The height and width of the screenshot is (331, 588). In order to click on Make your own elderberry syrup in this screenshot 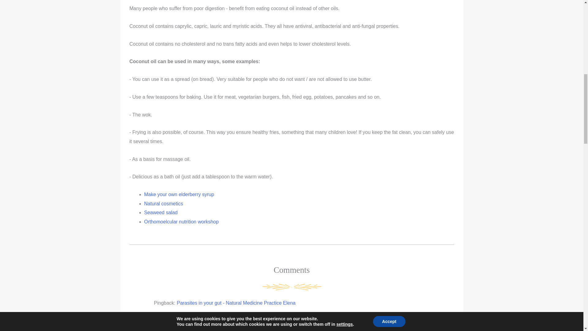, I will do `click(179, 194)`.